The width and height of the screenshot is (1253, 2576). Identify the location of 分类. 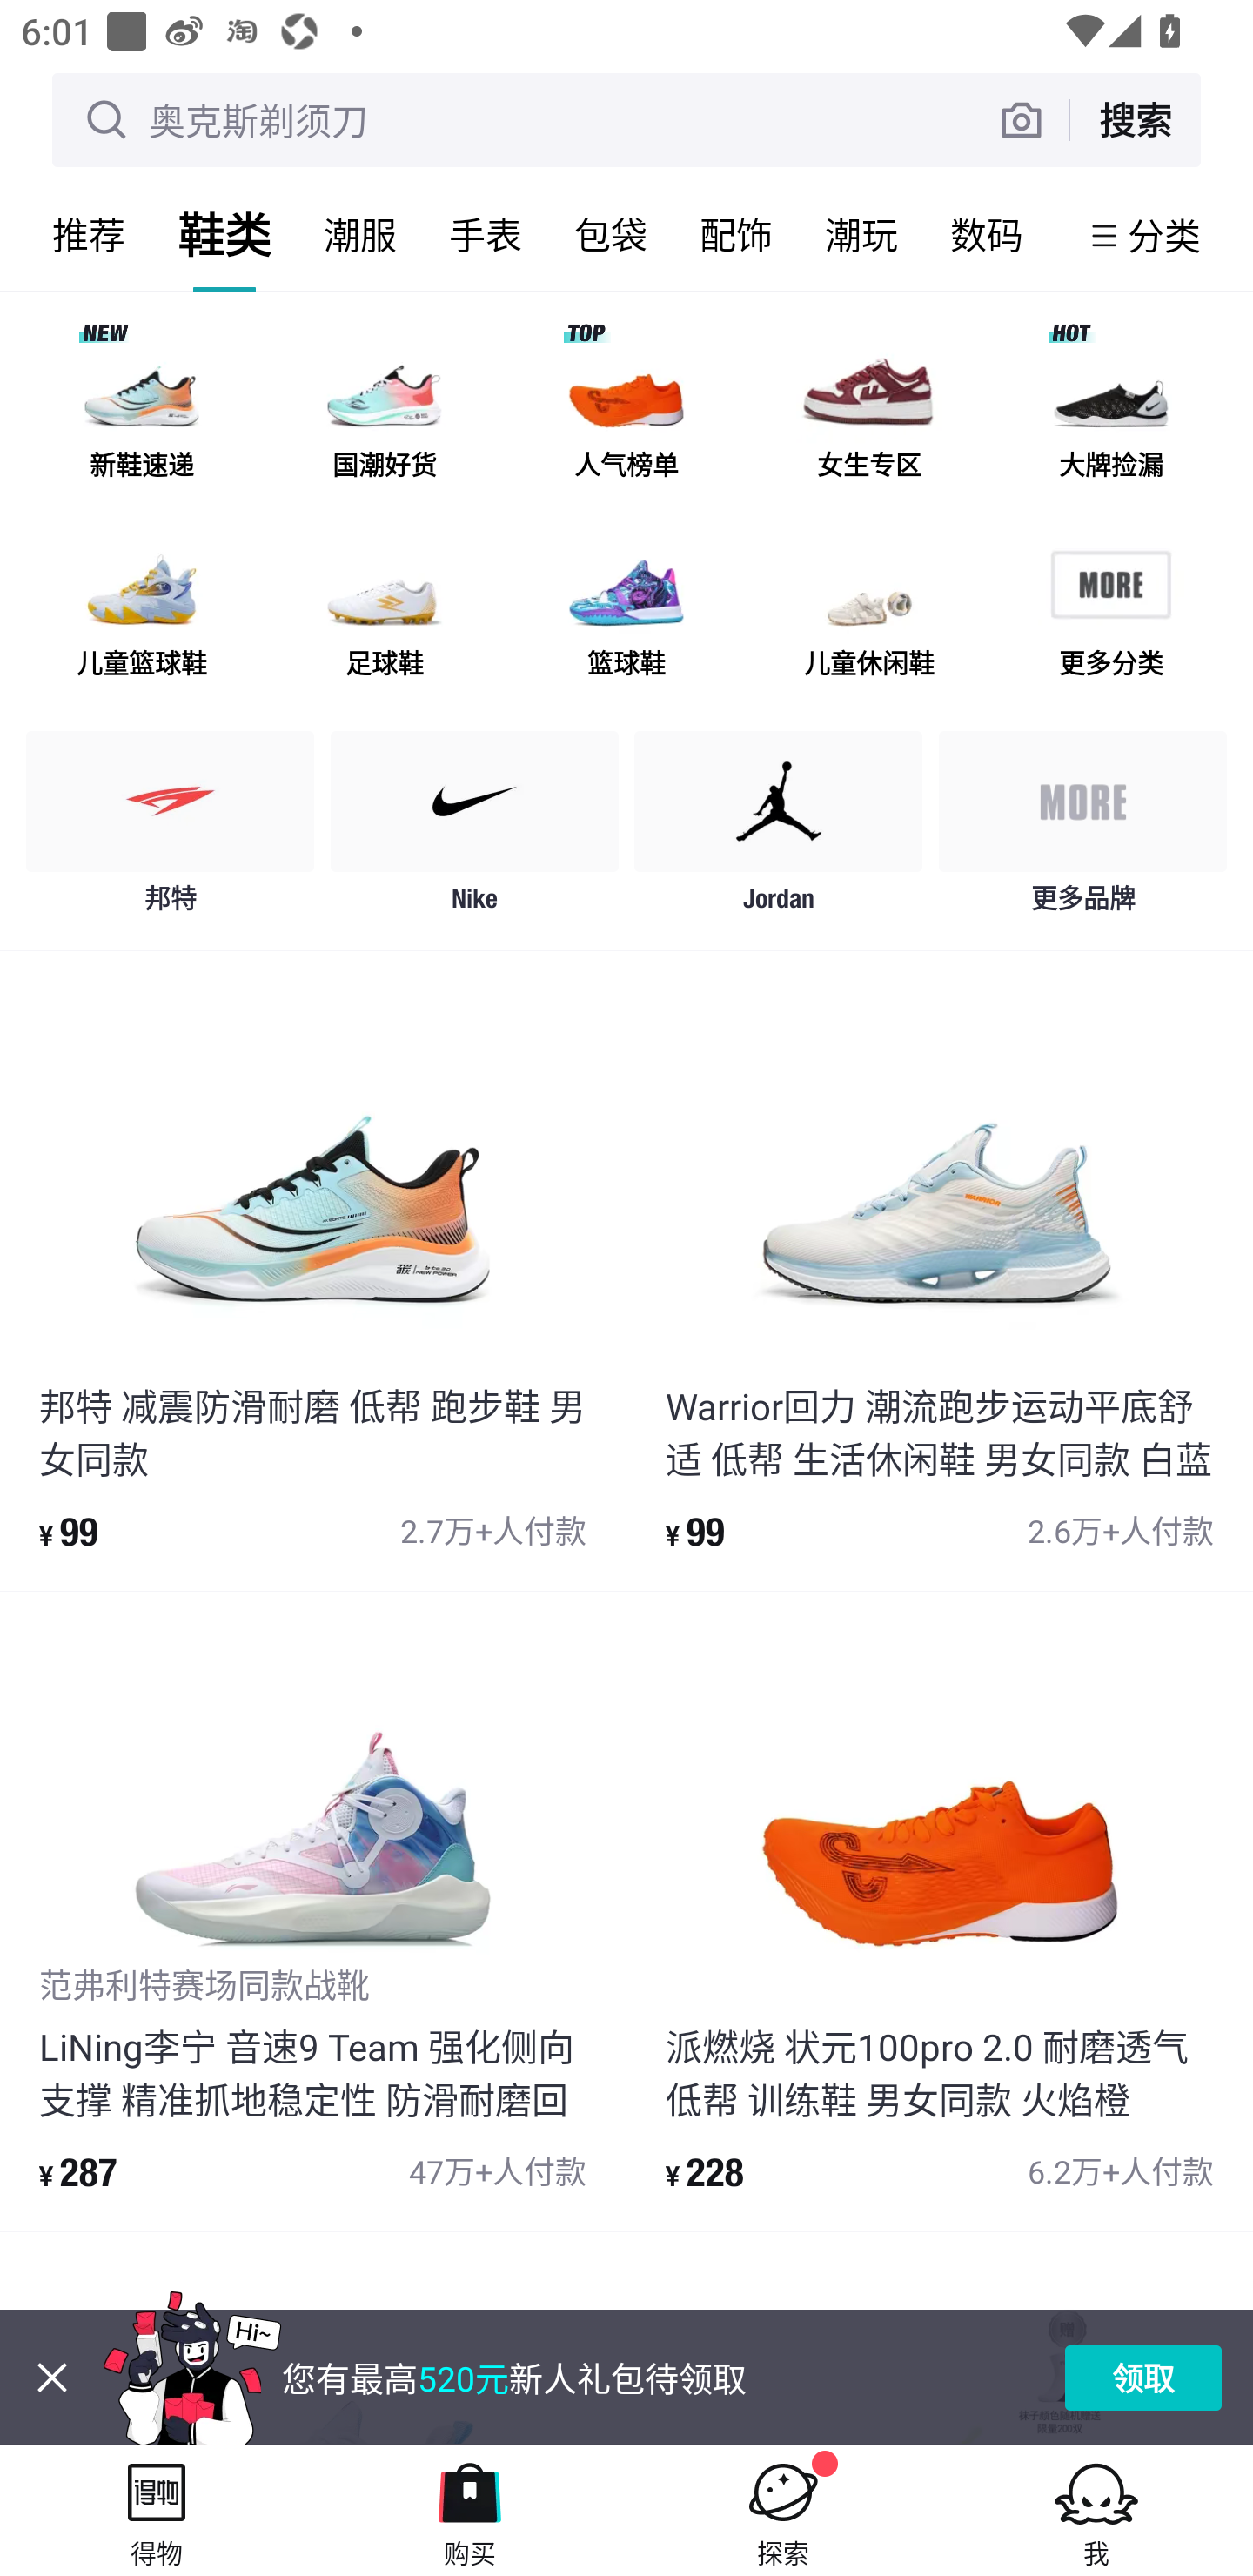
(1164, 235).